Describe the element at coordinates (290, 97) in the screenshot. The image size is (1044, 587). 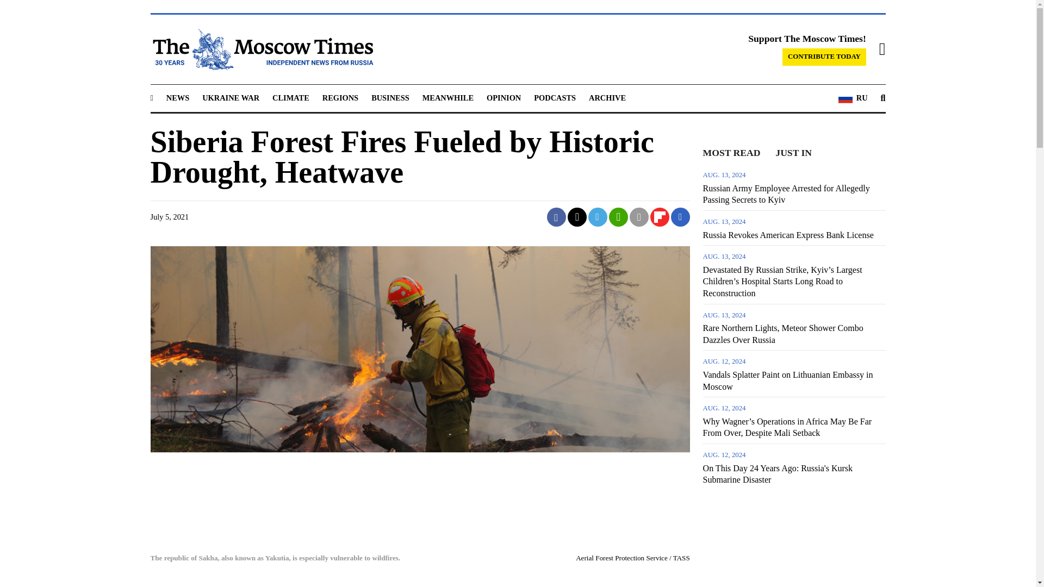
I see `CLIMATE` at that location.